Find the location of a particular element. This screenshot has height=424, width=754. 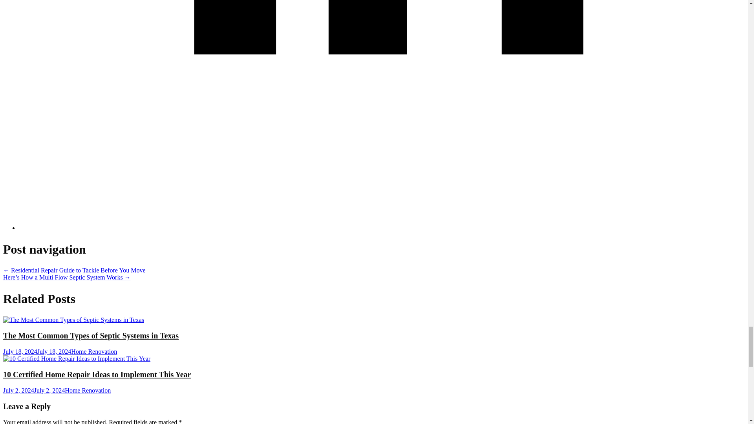

Home Renovation is located at coordinates (93, 351).